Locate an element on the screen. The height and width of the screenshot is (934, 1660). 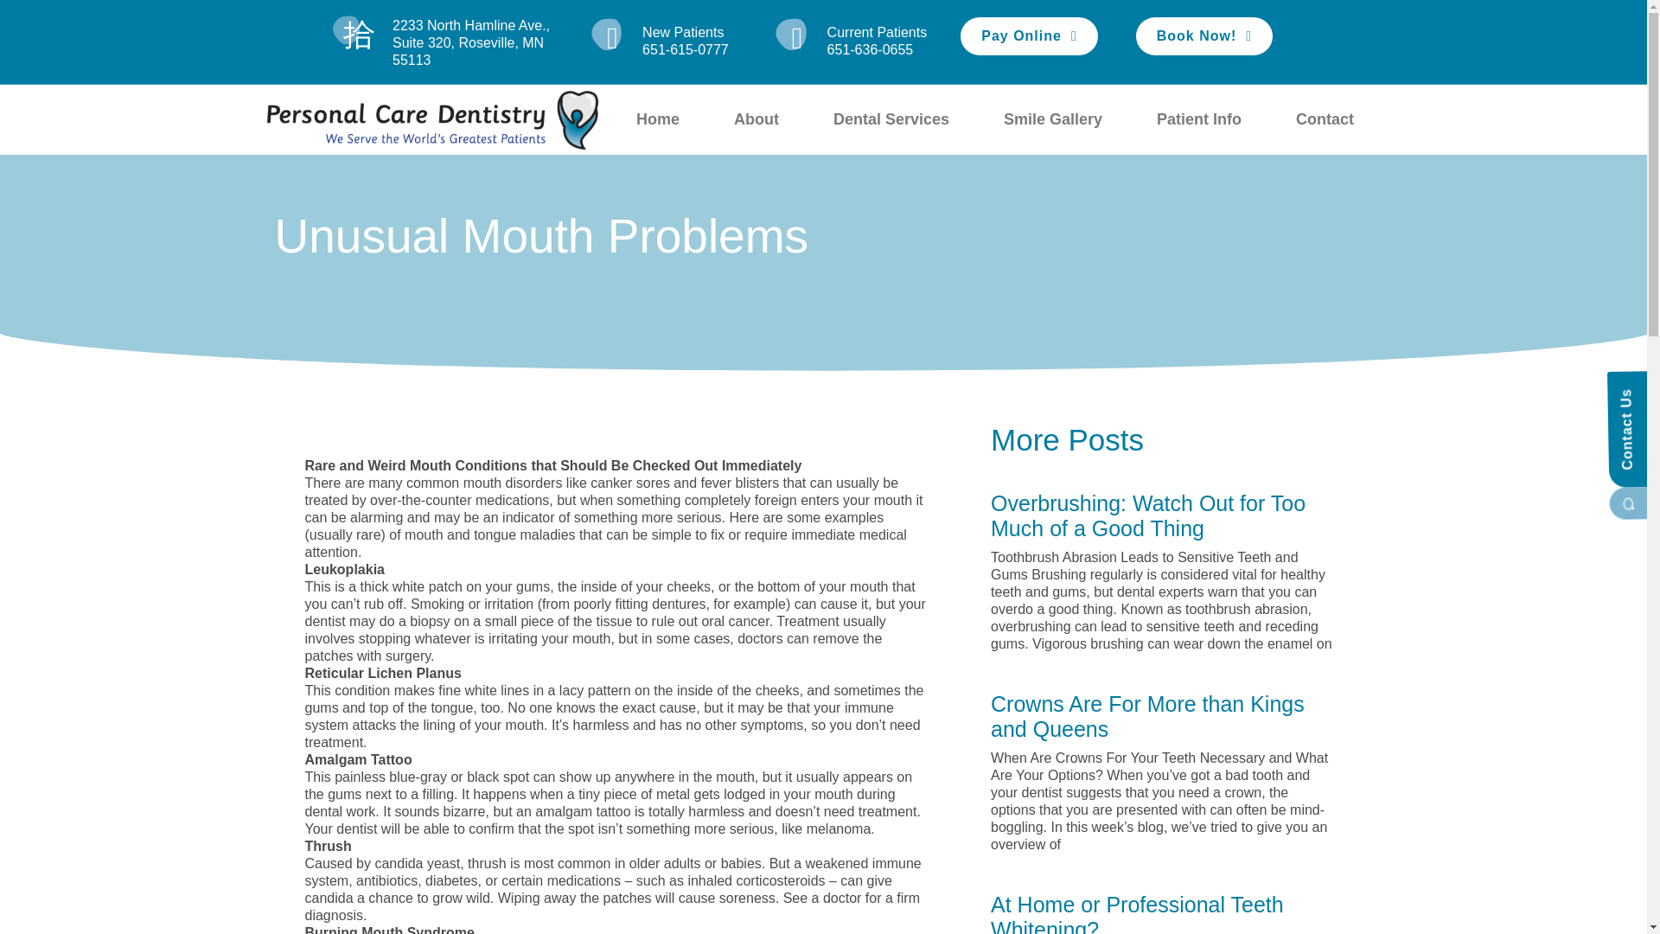
Dental Services is located at coordinates (891, 119).